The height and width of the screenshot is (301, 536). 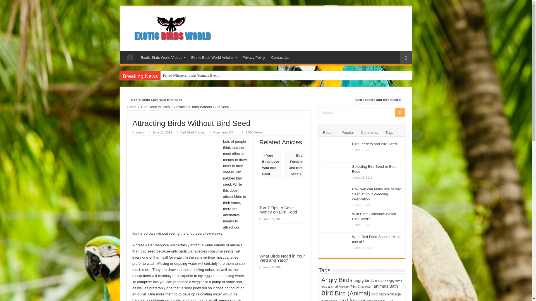 What do you see at coordinates (213, 57) in the screenshot?
I see `Exotic Birds World Articles` at bounding box center [213, 57].